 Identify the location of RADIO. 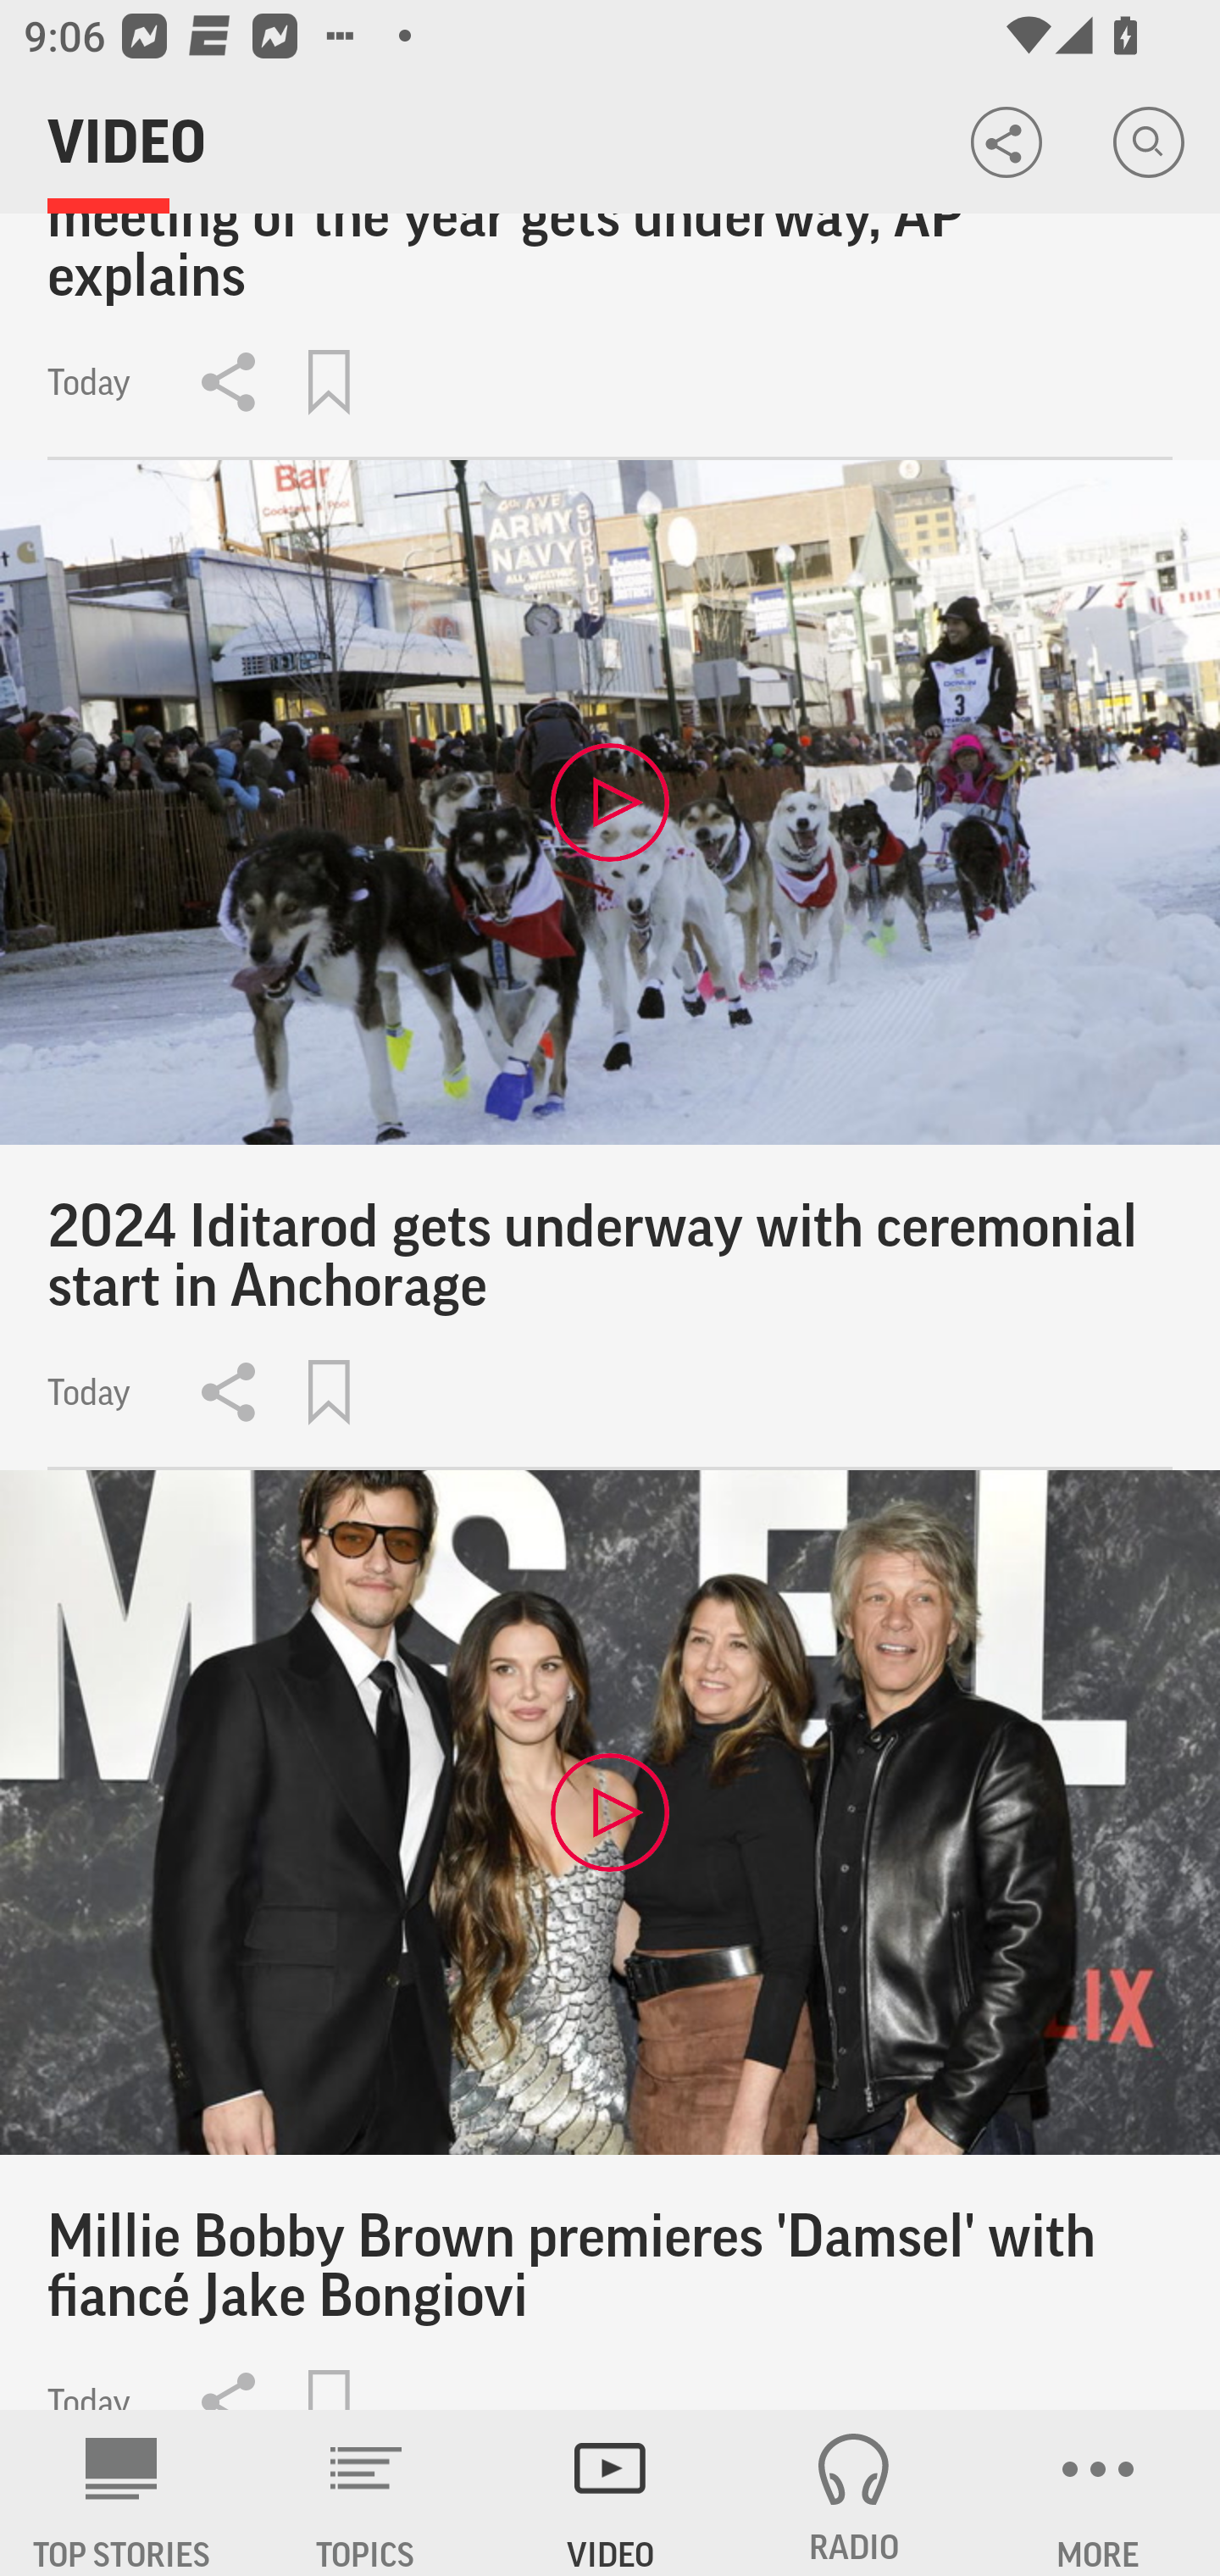
(854, 2493).